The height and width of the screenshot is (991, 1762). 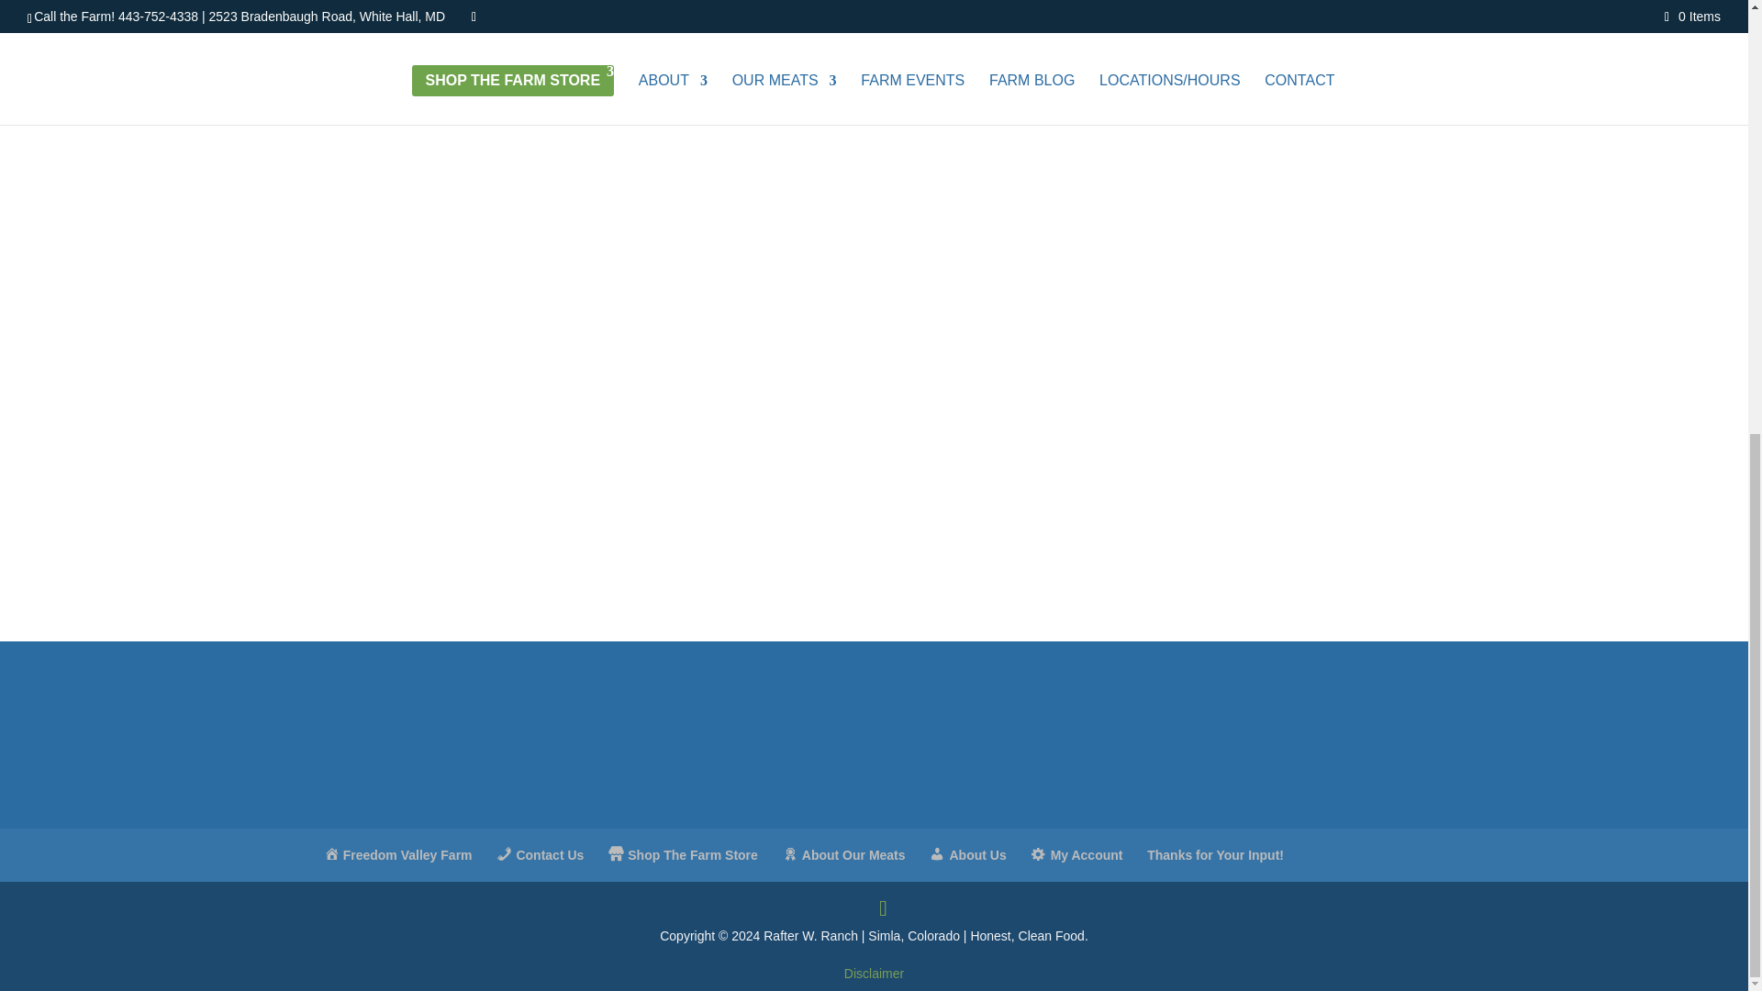 I want to click on My Account, so click(x=1076, y=855).